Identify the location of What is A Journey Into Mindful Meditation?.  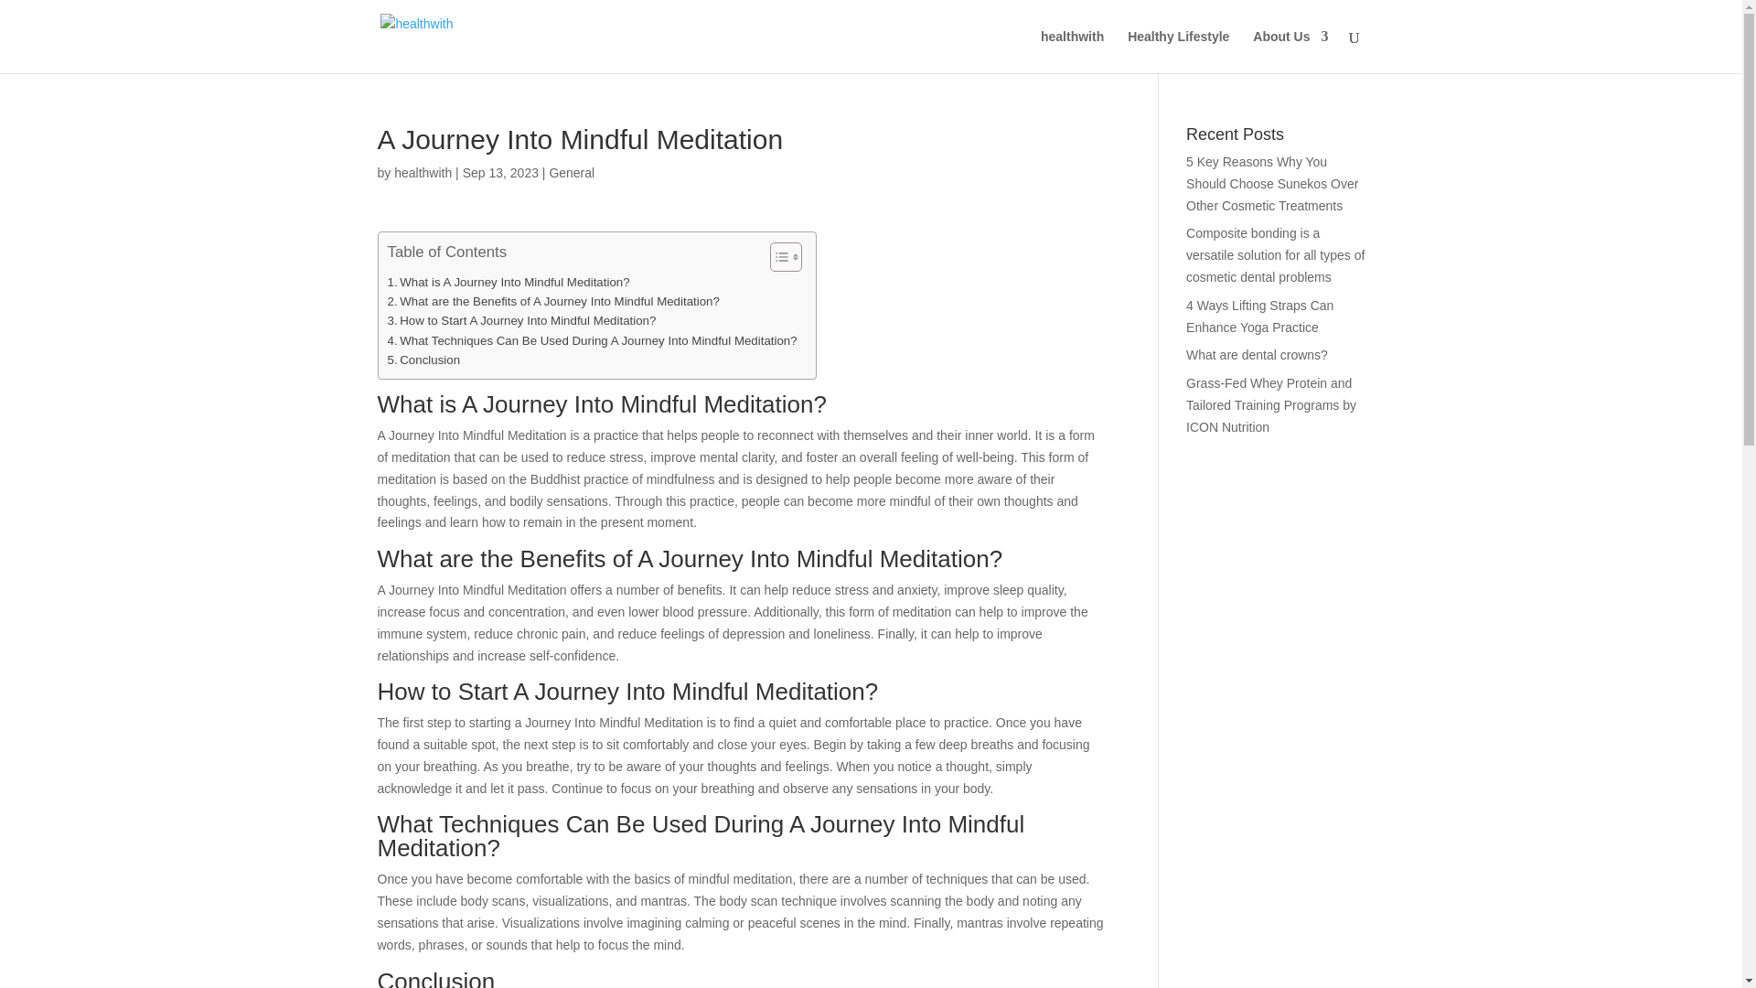
(509, 282).